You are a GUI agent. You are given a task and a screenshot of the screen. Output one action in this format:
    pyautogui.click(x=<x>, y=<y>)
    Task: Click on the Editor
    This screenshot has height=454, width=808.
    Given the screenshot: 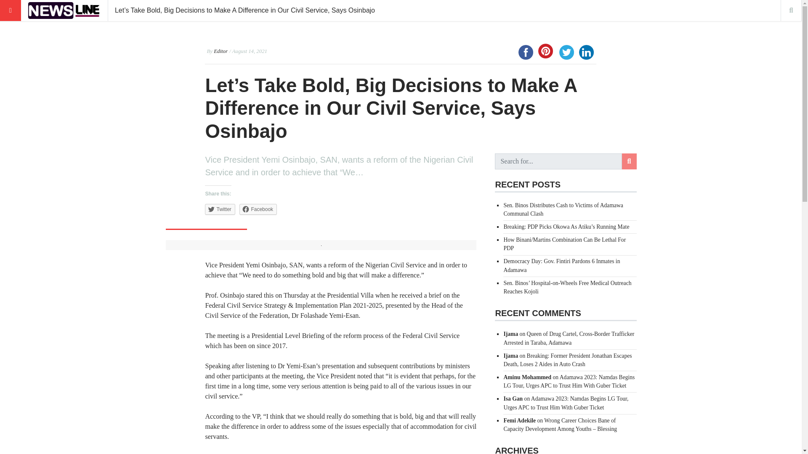 What is the action you would take?
    pyautogui.click(x=221, y=51)
    